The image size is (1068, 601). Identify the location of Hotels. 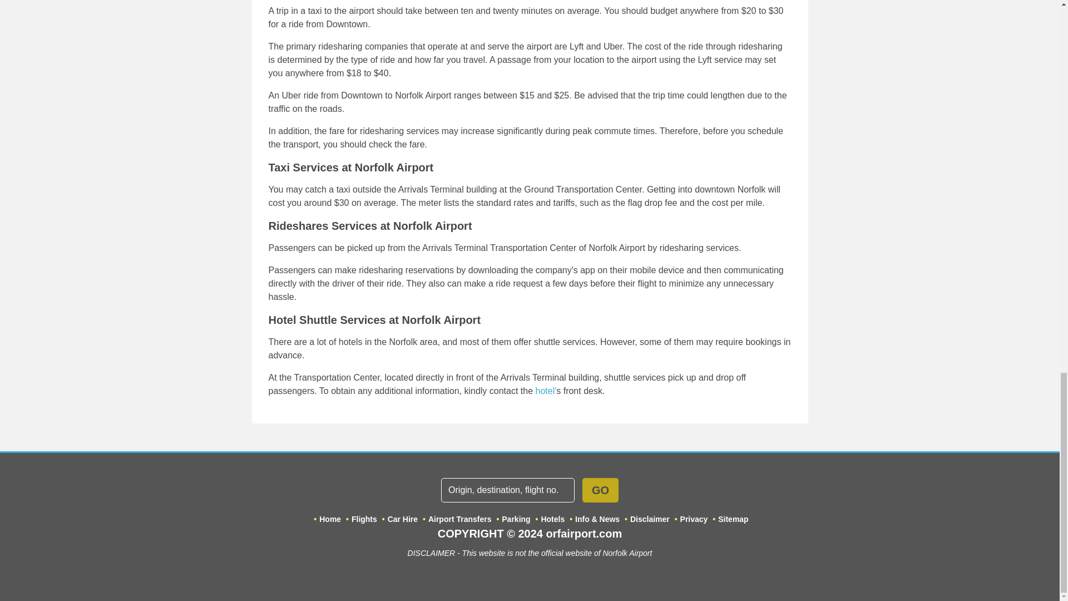
(545, 391).